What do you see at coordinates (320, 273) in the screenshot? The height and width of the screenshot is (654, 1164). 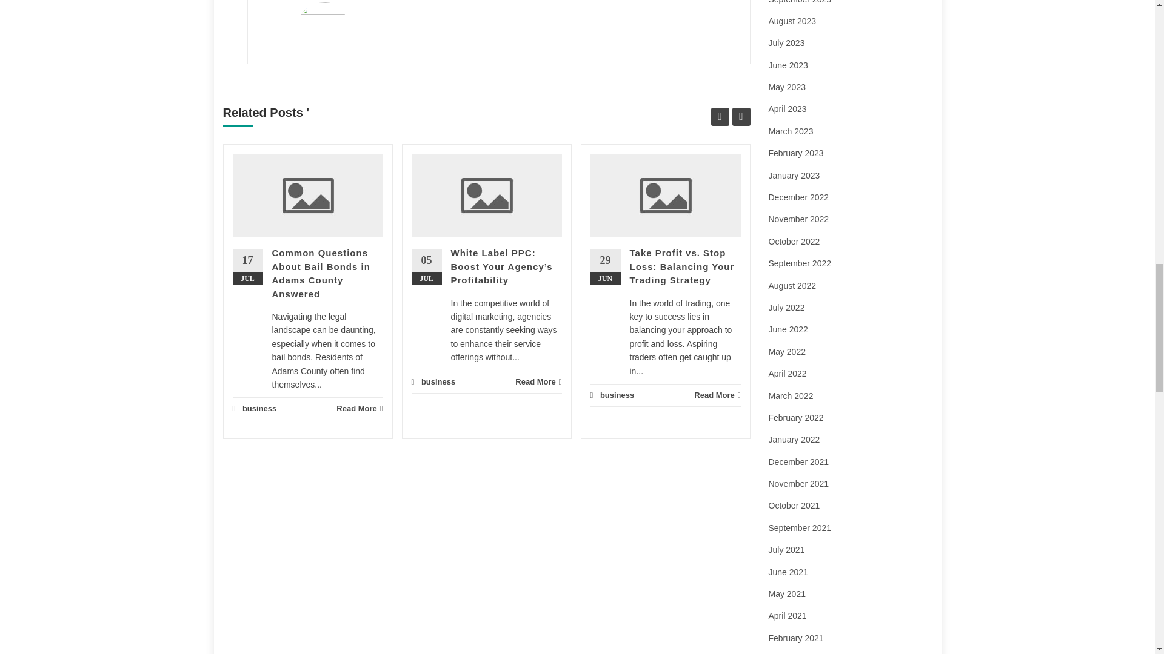 I see `Common Questions About Bail Bonds in Adams County Answered` at bounding box center [320, 273].